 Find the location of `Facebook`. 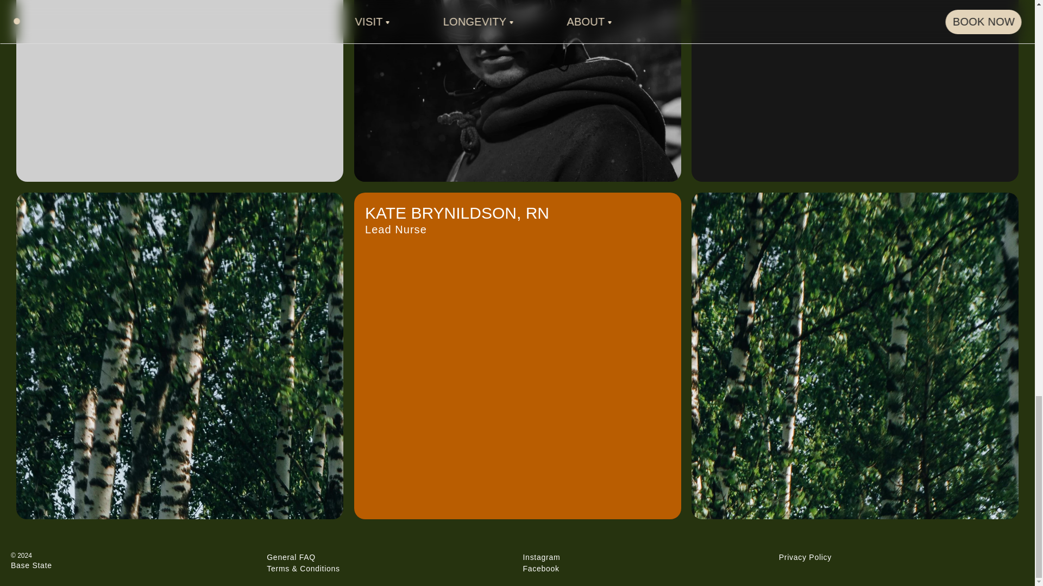

Facebook is located at coordinates (517, 91).